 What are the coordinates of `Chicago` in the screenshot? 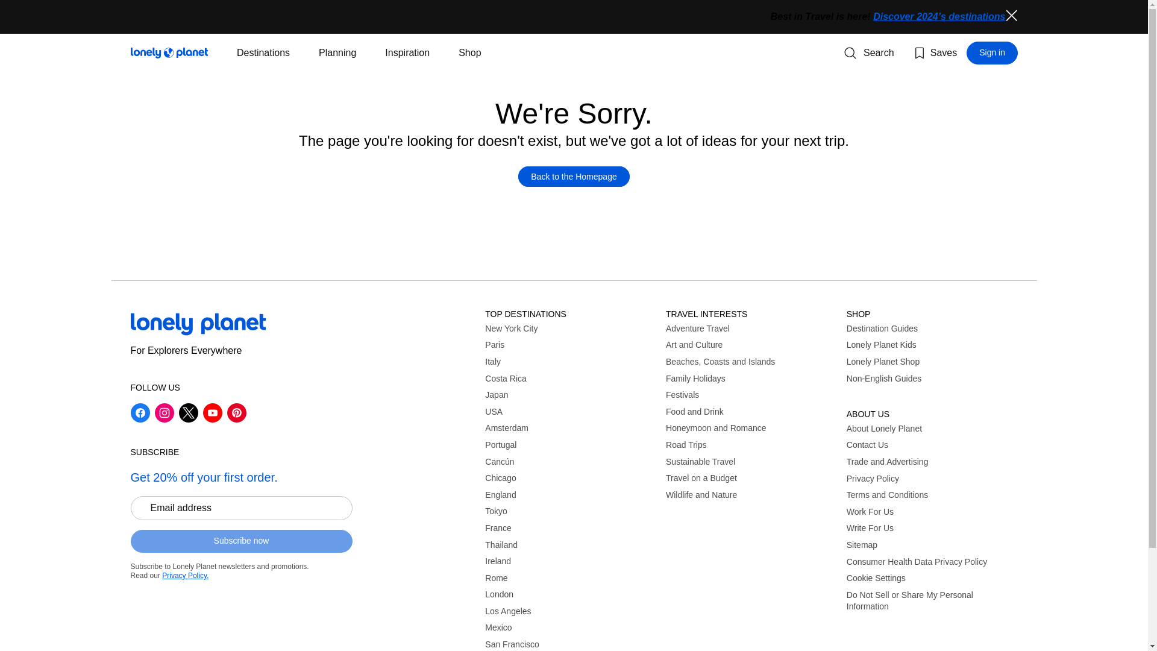 It's located at (570, 479).